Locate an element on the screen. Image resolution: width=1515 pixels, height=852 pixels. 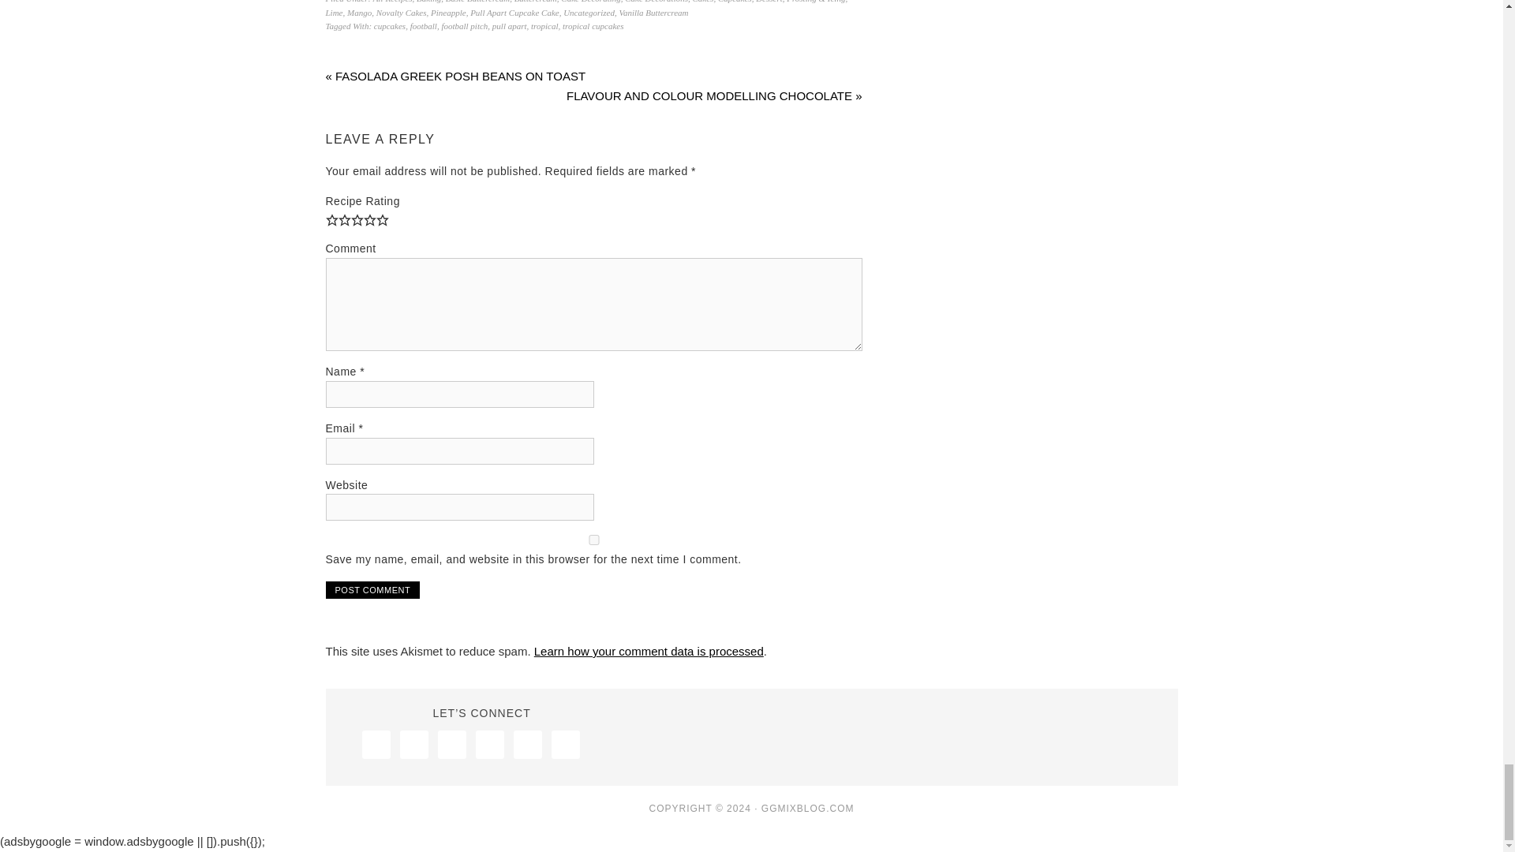
yes is located at coordinates (593, 540).